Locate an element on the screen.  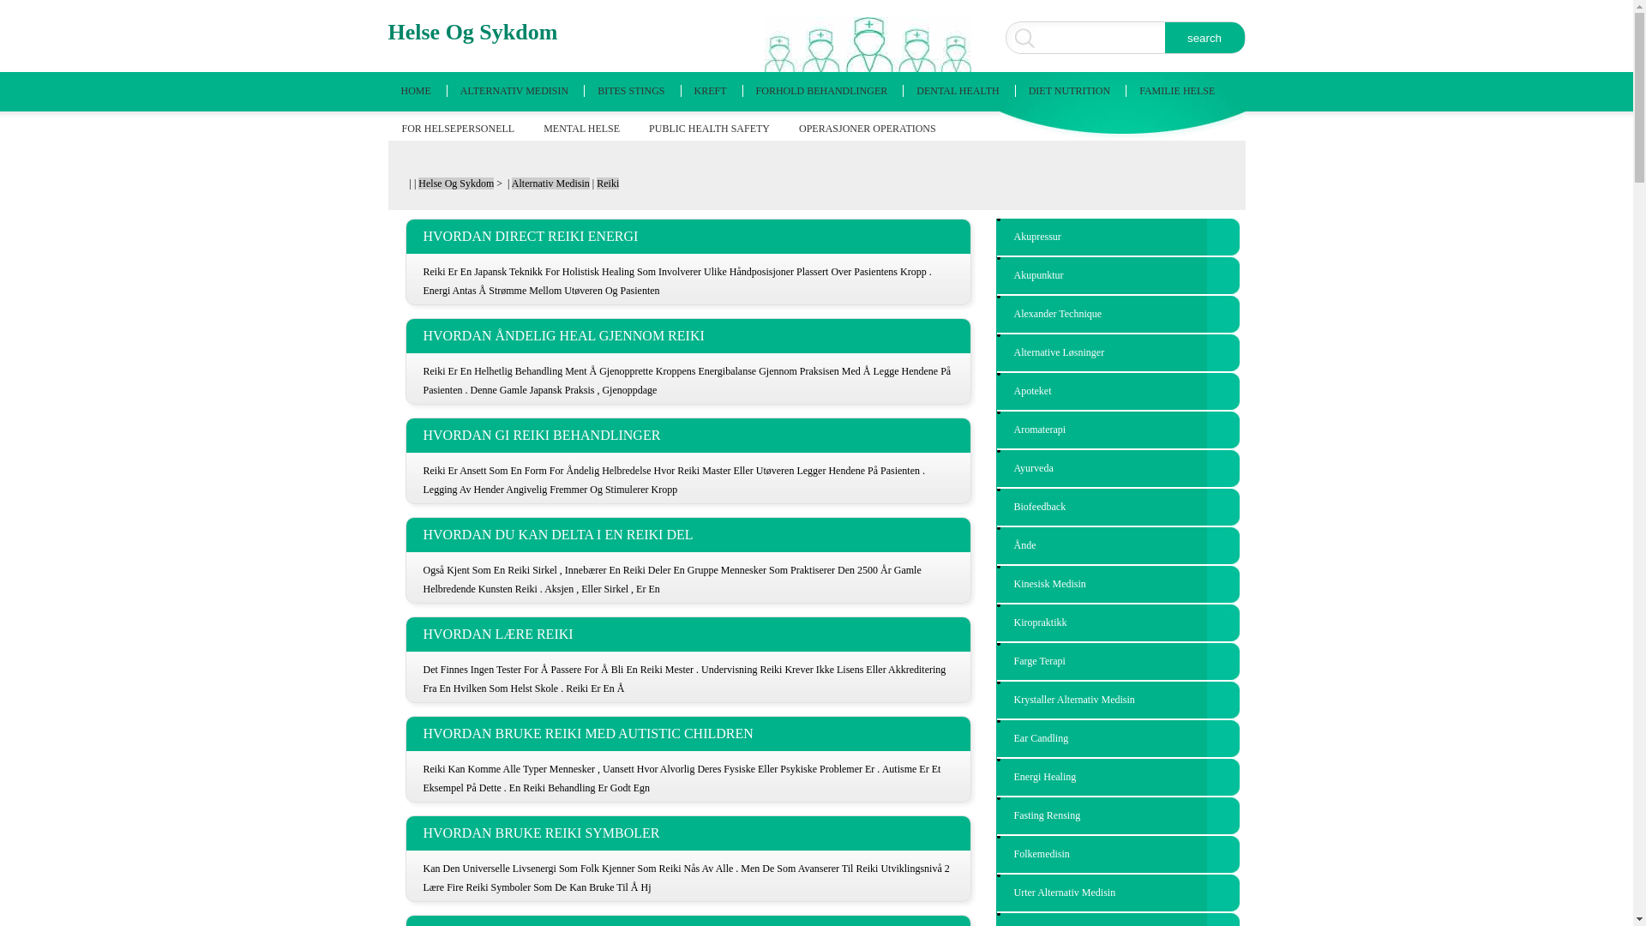
OPERASJONER OPERATIONS is located at coordinates (868, 129).